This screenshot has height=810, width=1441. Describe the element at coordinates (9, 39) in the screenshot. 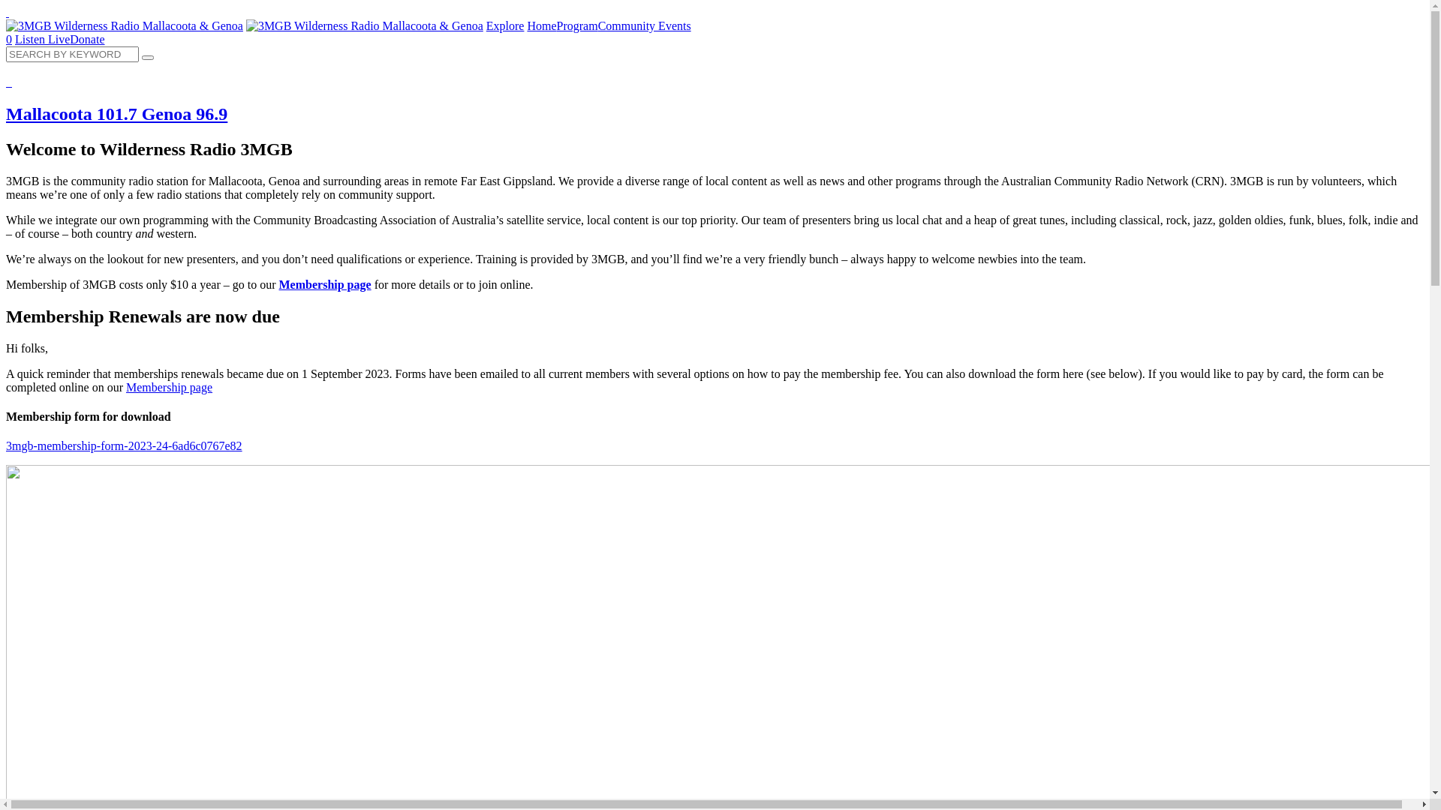

I see `0` at that location.